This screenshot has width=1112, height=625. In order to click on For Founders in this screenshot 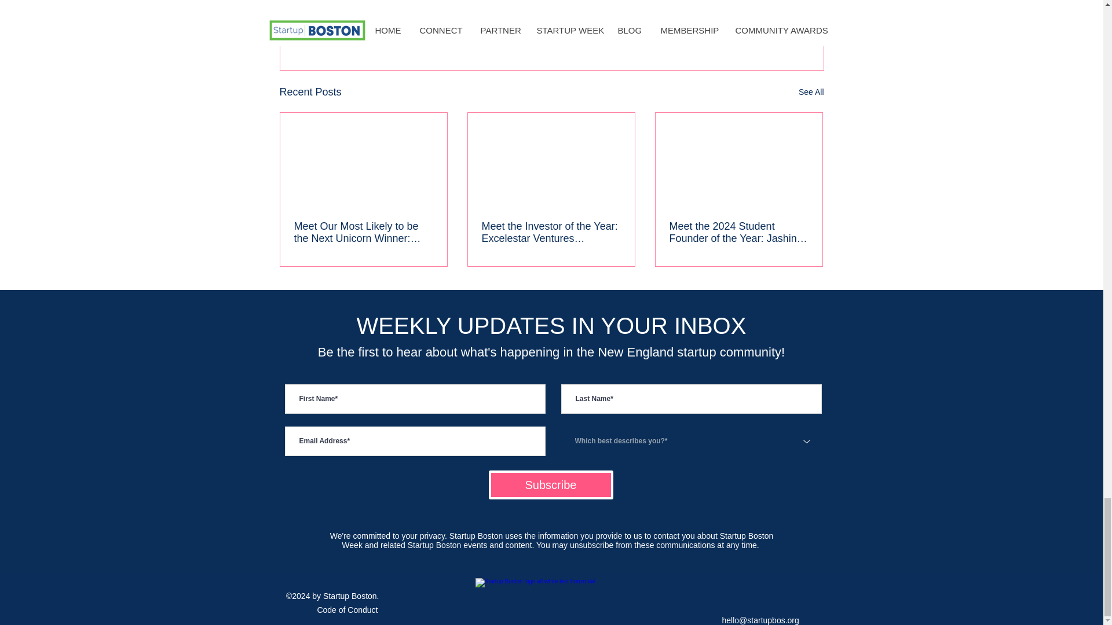, I will do `click(741, 17)`.